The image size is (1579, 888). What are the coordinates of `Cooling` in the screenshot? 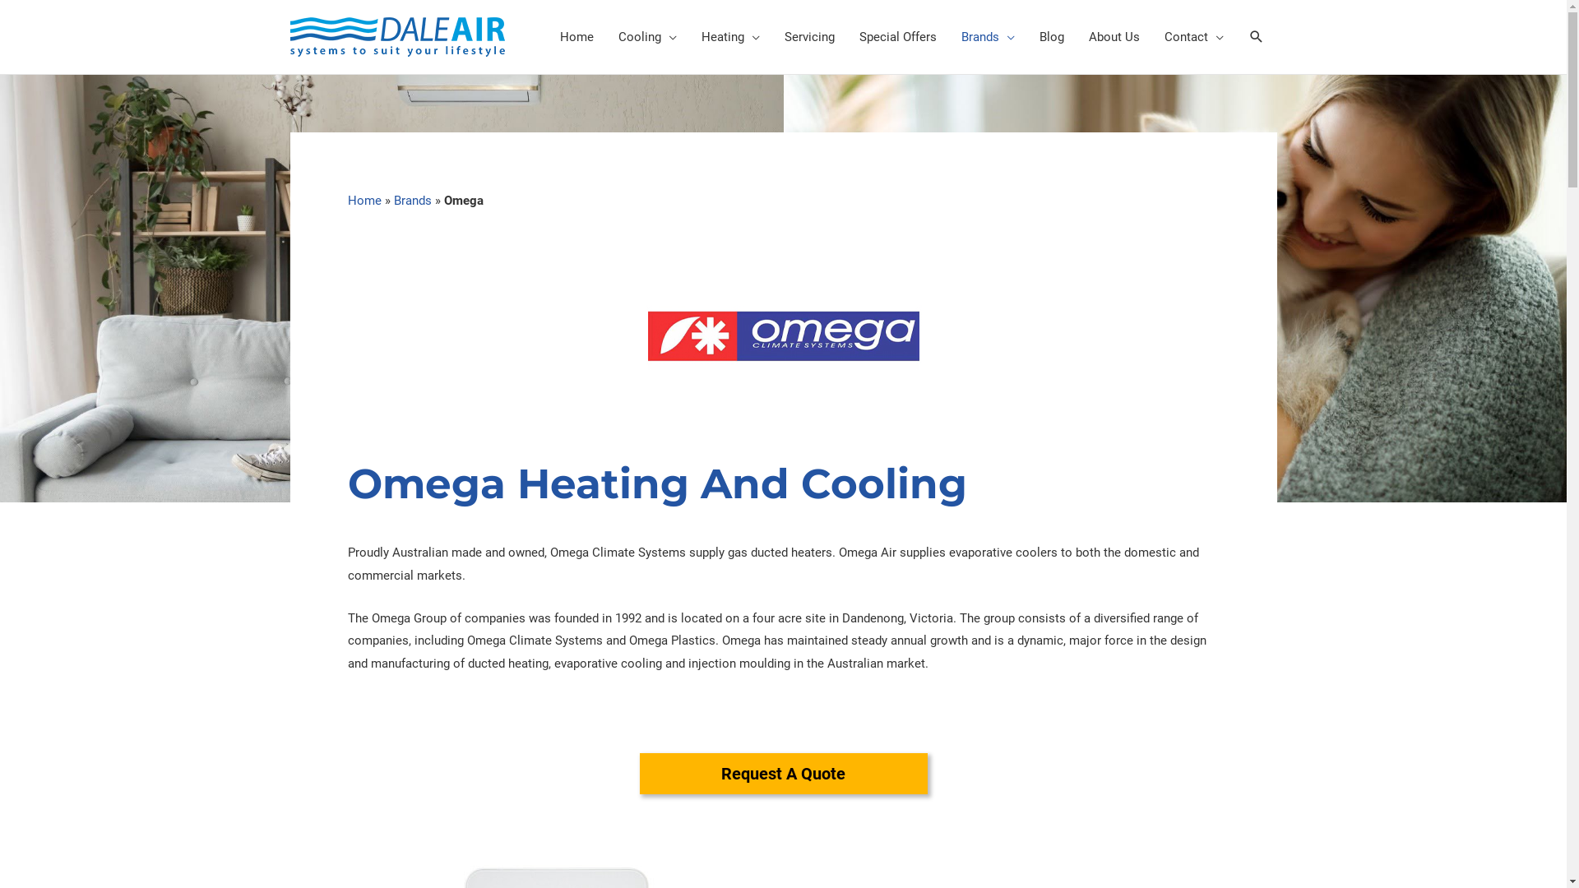 It's located at (646, 37).